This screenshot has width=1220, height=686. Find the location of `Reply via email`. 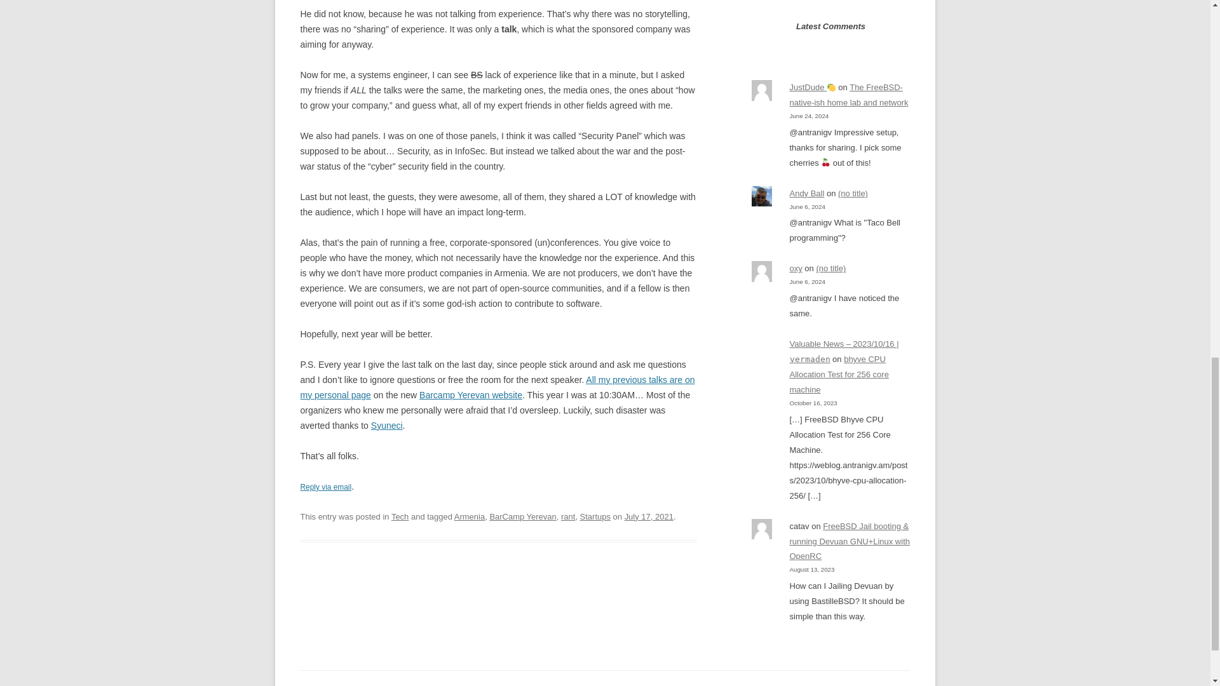

Reply via email is located at coordinates (325, 487).